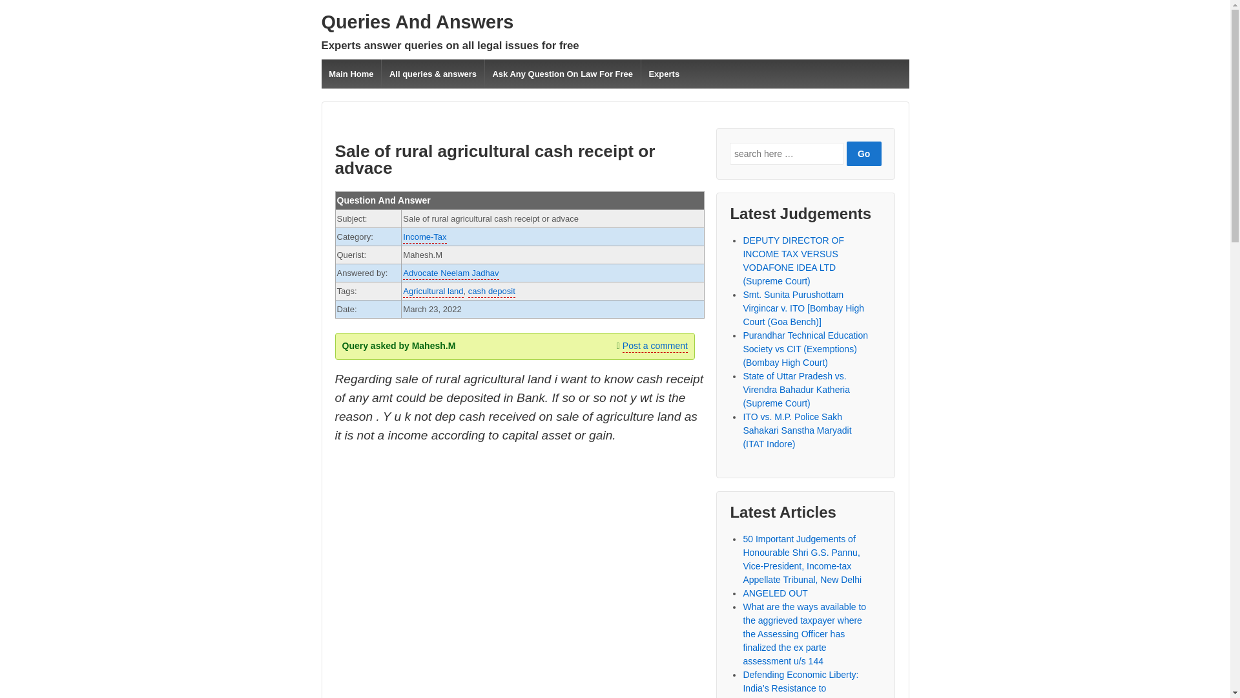  What do you see at coordinates (351, 74) in the screenshot?
I see `Main Home` at bounding box center [351, 74].